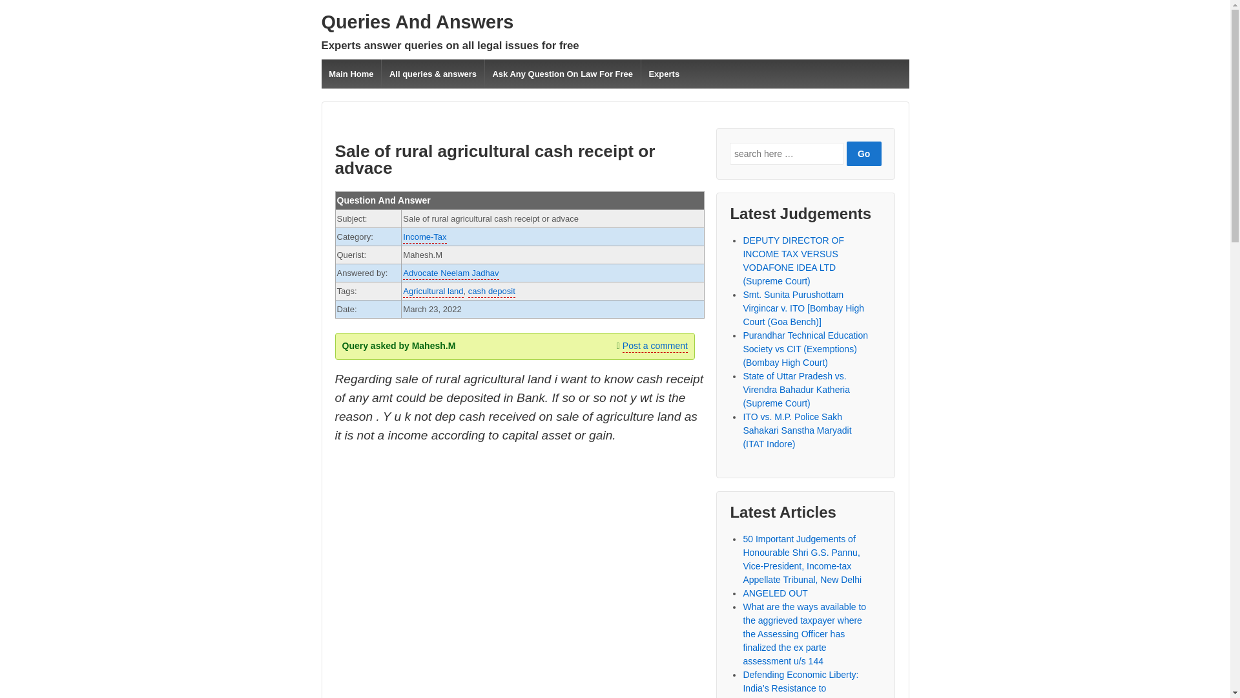  What do you see at coordinates (351, 74) in the screenshot?
I see `Main Home` at bounding box center [351, 74].